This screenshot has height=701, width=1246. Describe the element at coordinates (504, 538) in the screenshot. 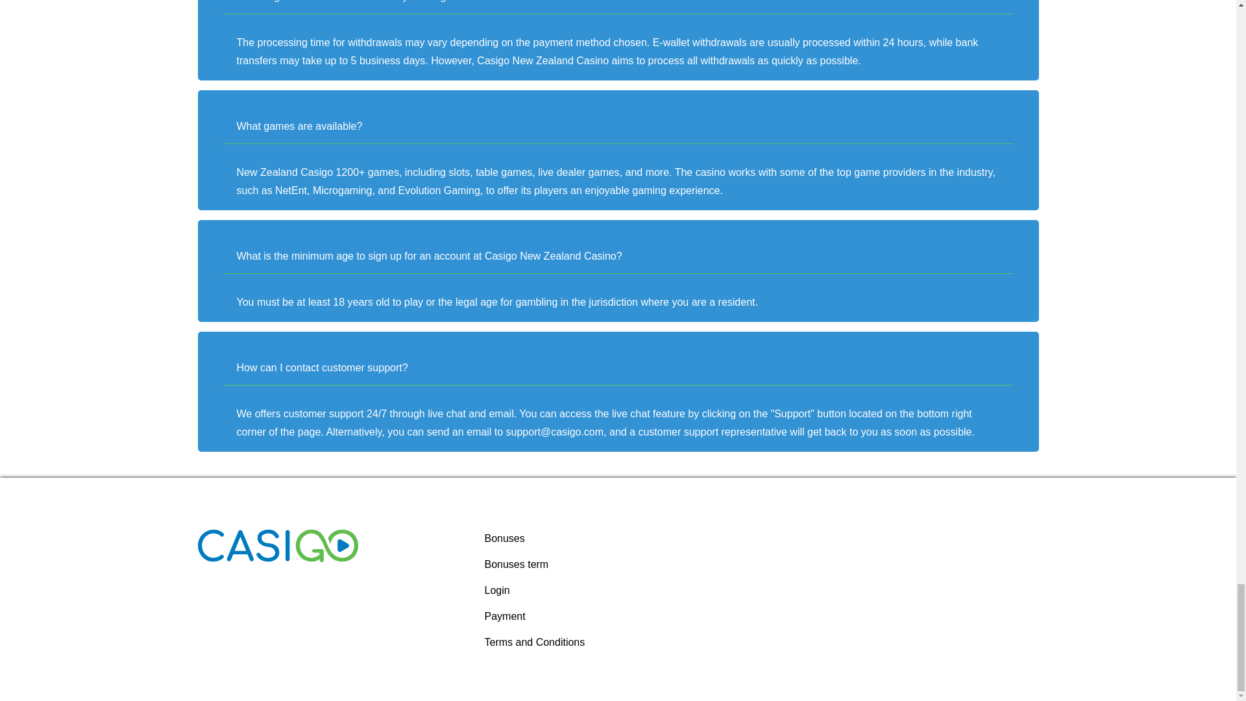

I see `Bonuses` at that location.